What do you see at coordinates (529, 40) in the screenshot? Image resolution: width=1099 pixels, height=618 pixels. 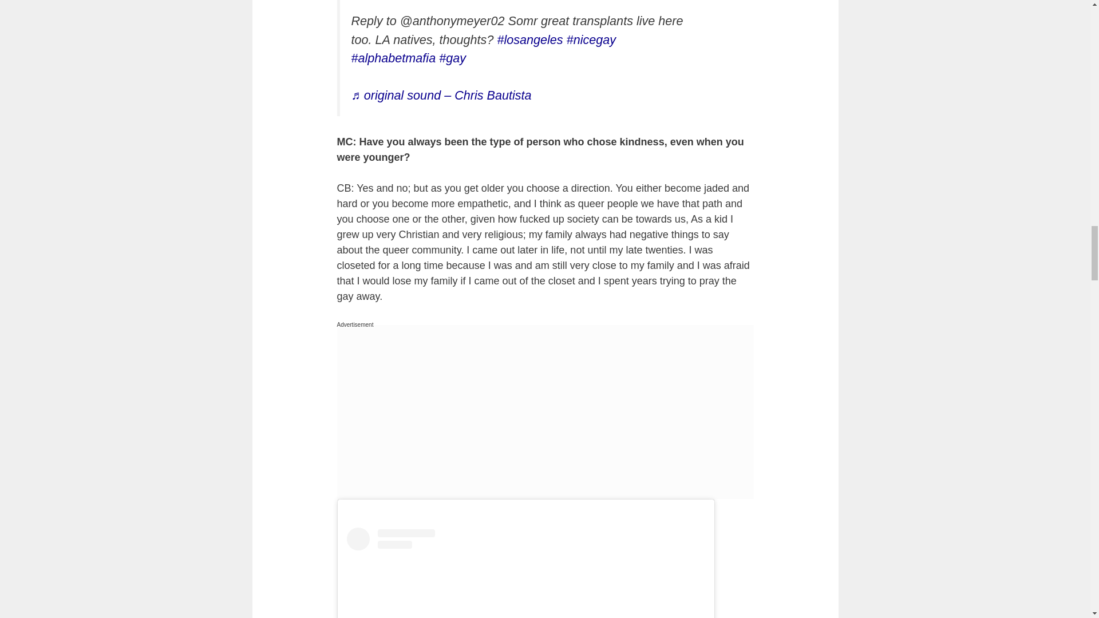 I see `losangeles` at bounding box center [529, 40].